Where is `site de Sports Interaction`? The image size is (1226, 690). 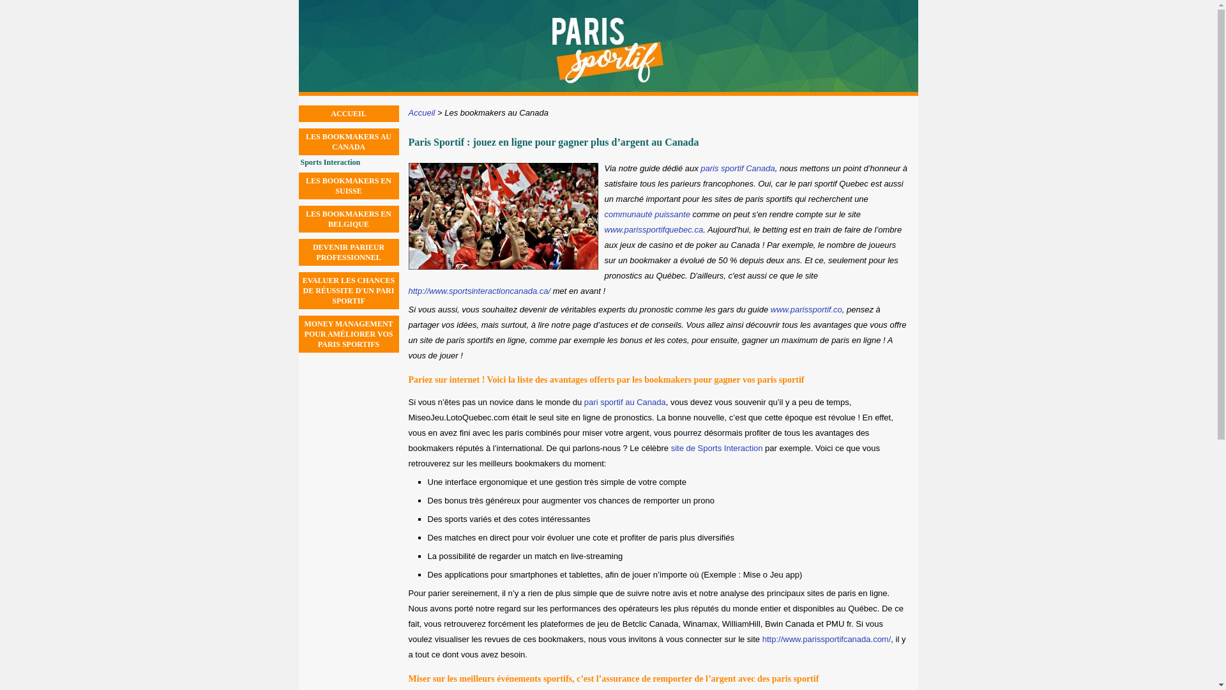
site de Sports Interaction is located at coordinates (717, 448).